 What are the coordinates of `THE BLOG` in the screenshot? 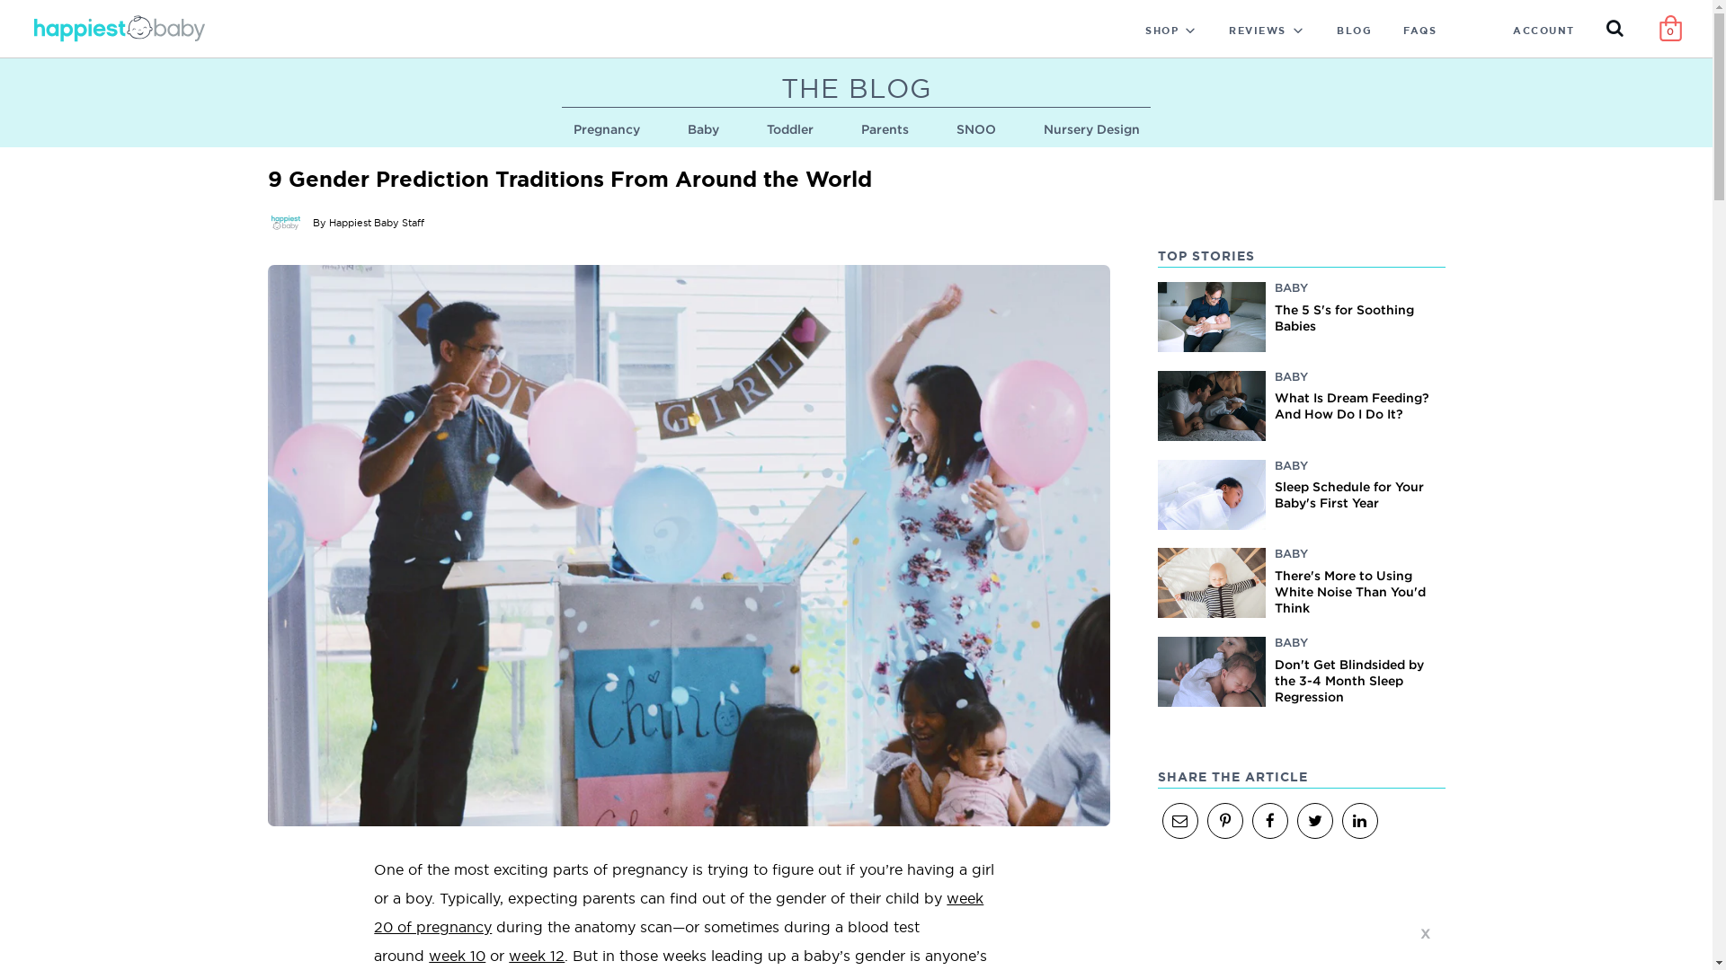 It's located at (856, 92).